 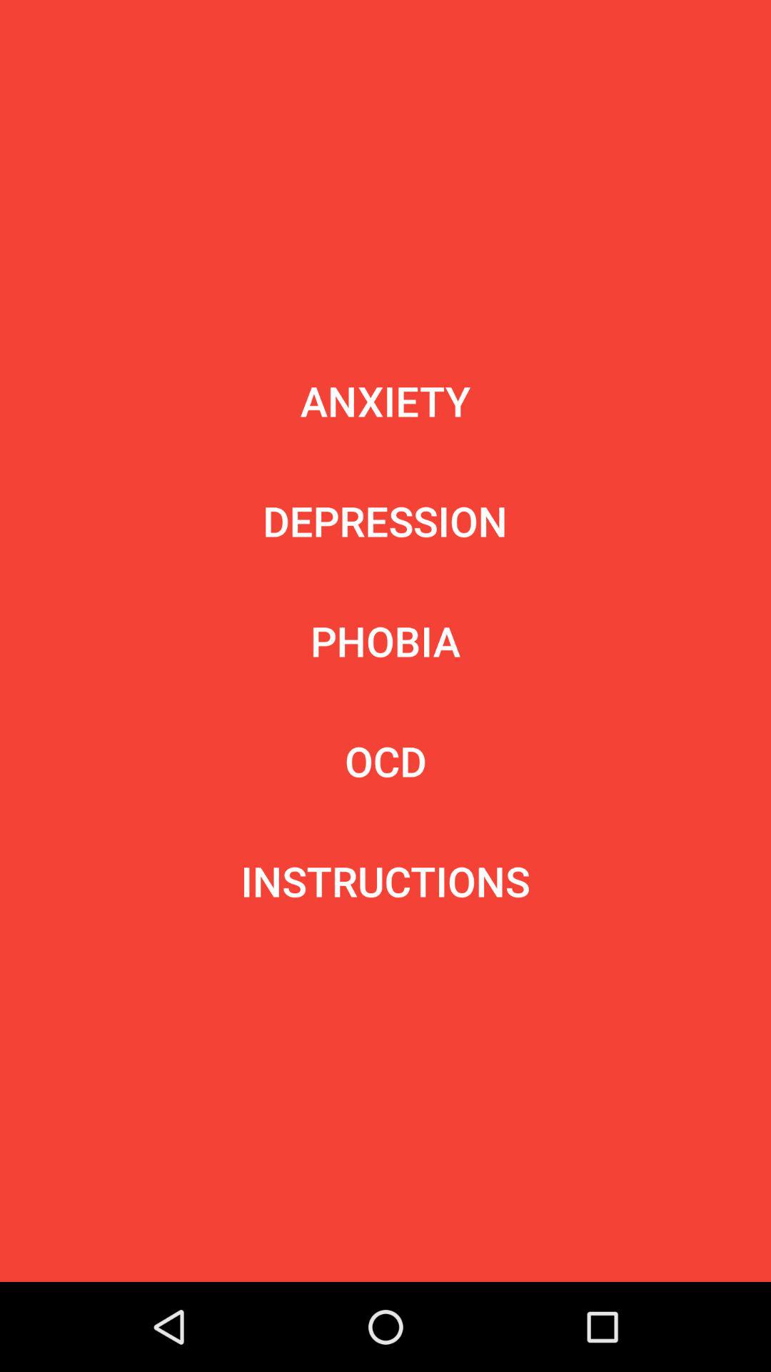 What do you see at coordinates (385, 640) in the screenshot?
I see `click item above ocd item` at bounding box center [385, 640].